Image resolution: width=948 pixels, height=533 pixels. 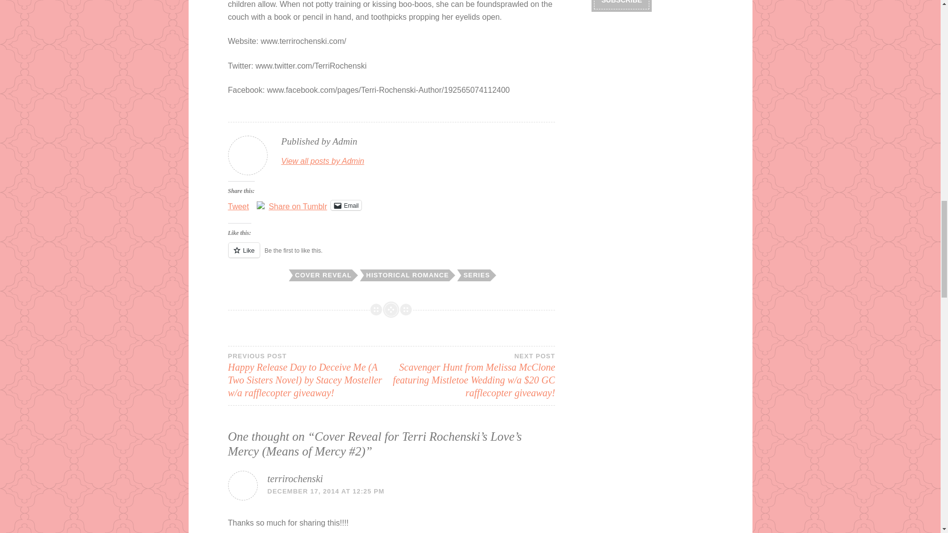 I want to click on Like or Reblog, so click(x=392, y=256).